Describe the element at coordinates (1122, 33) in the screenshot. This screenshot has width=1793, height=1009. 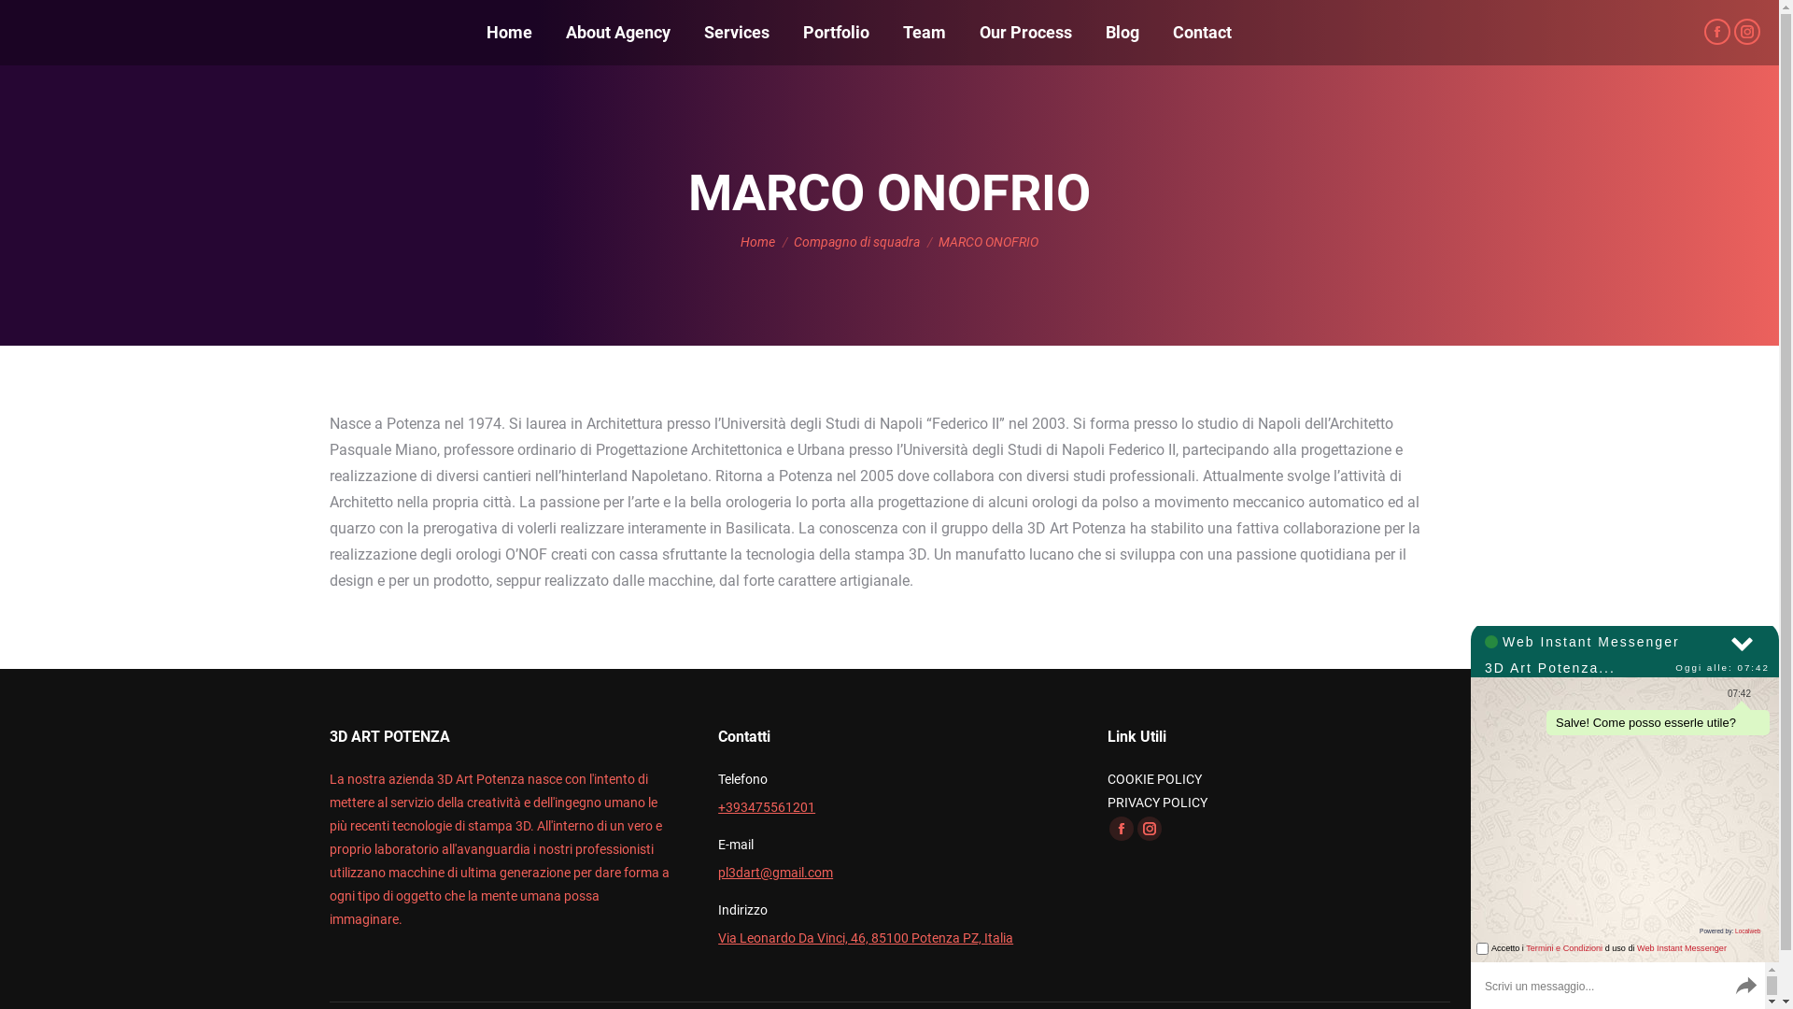
I see `Blog` at that location.